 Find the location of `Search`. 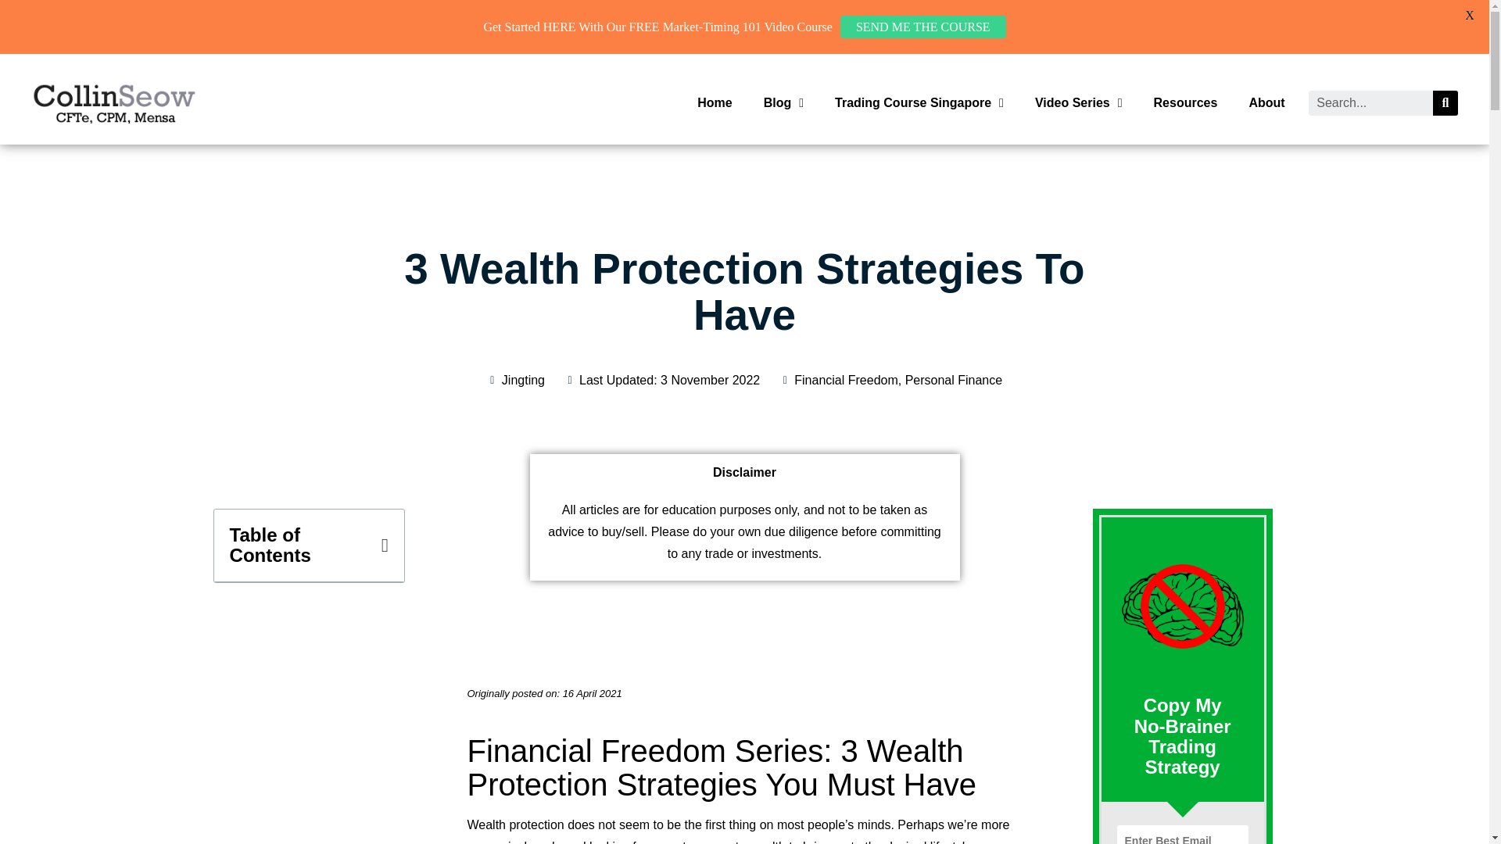

Search is located at coordinates (1445, 102).